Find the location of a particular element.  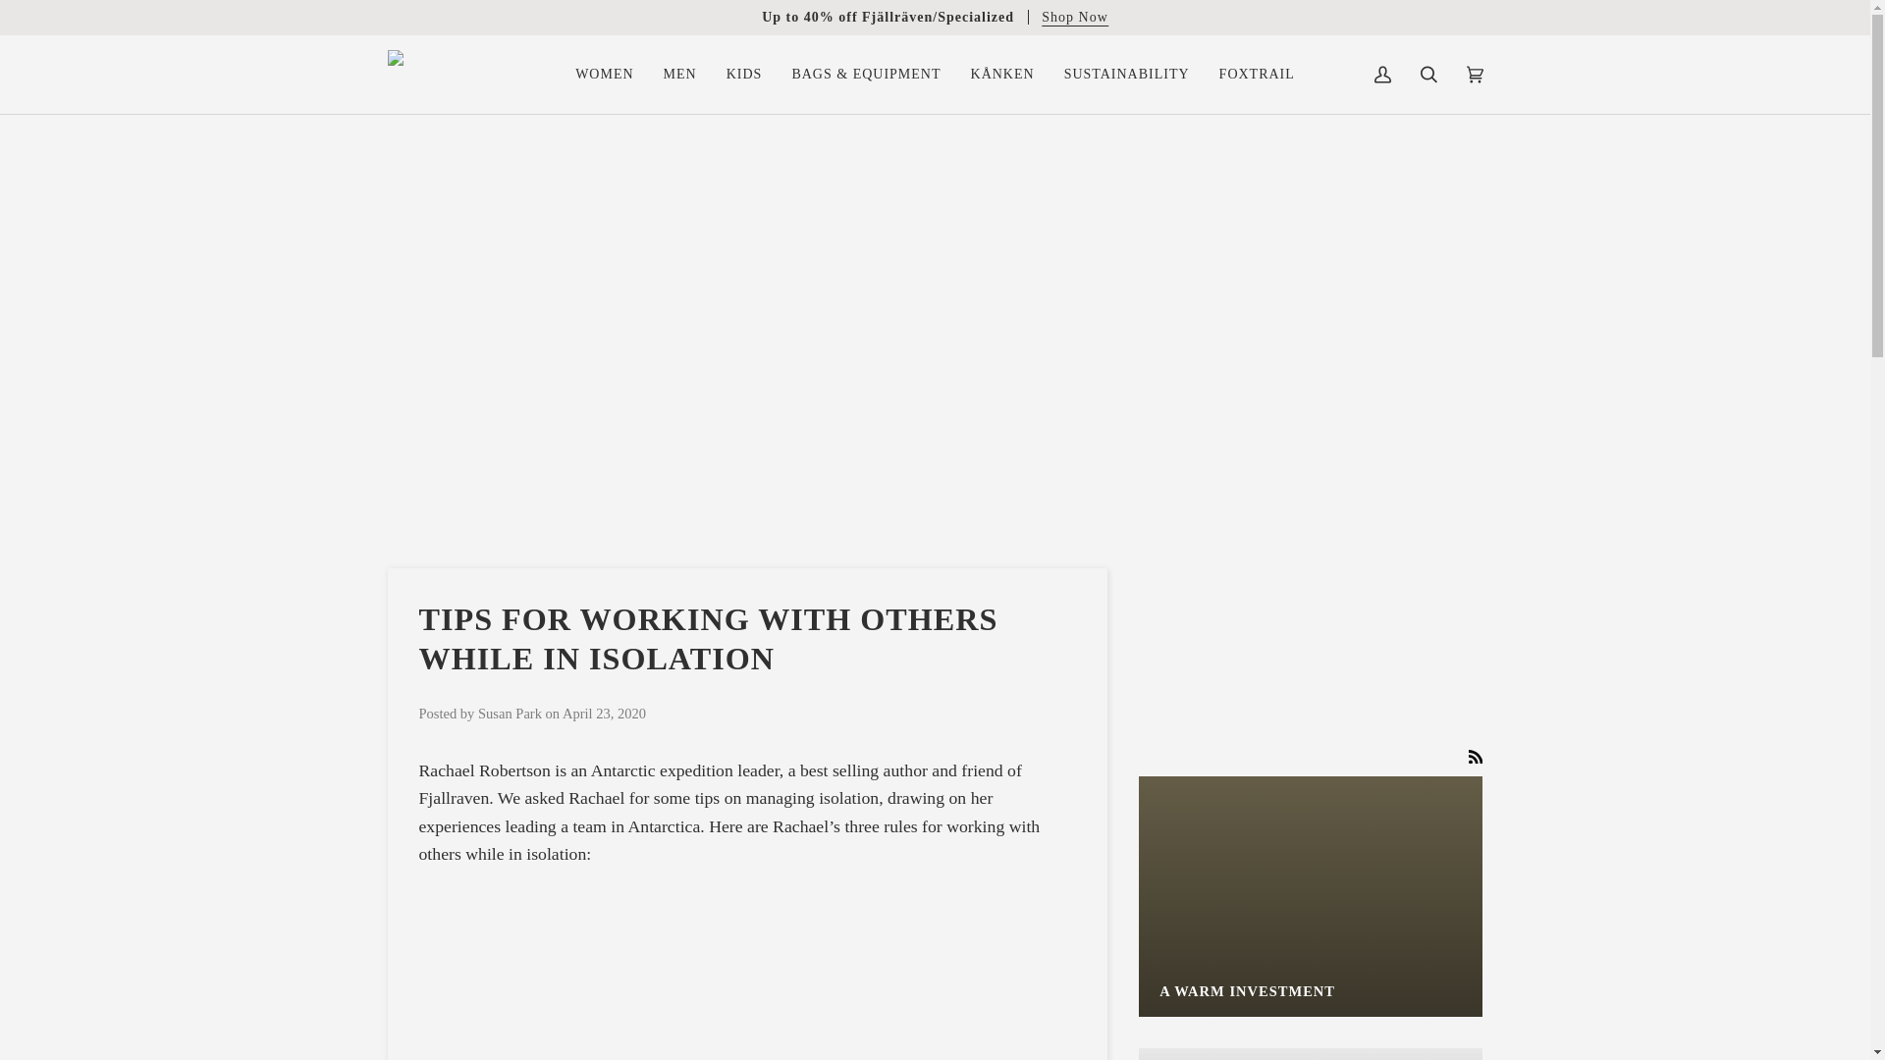

Shop Now is located at coordinates (1074, 16).